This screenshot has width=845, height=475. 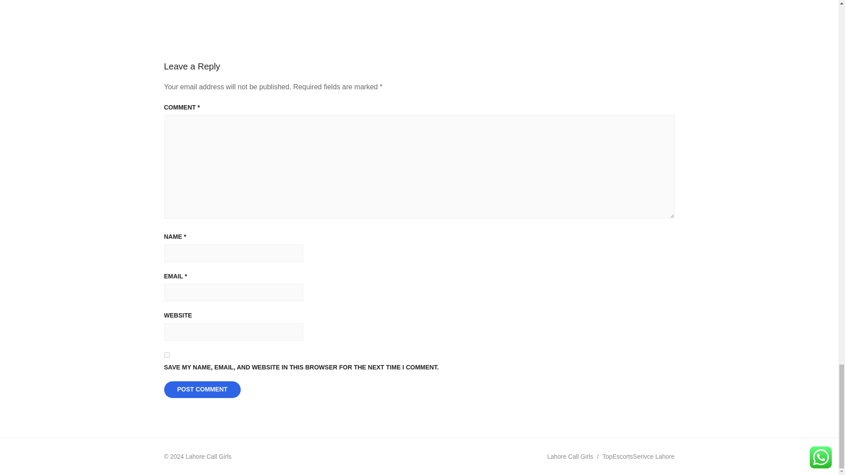 What do you see at coordinates (638, 457) in the screenshot?
I see `TopEscortsSerivce Lahore` at bounding box center [638, 457].